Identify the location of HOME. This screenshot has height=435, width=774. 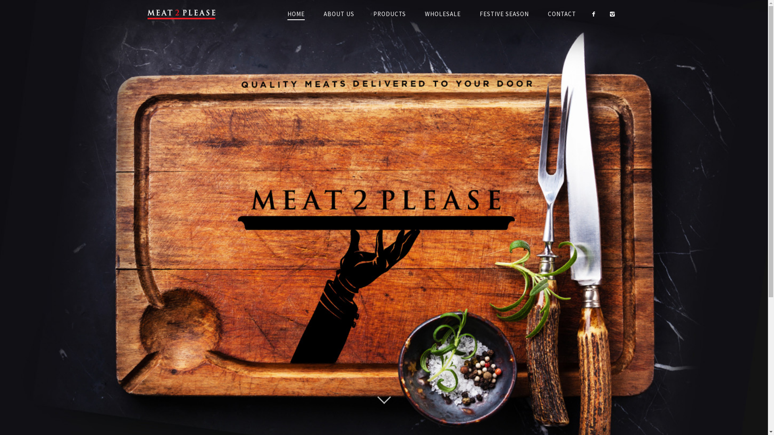
(296, 14).